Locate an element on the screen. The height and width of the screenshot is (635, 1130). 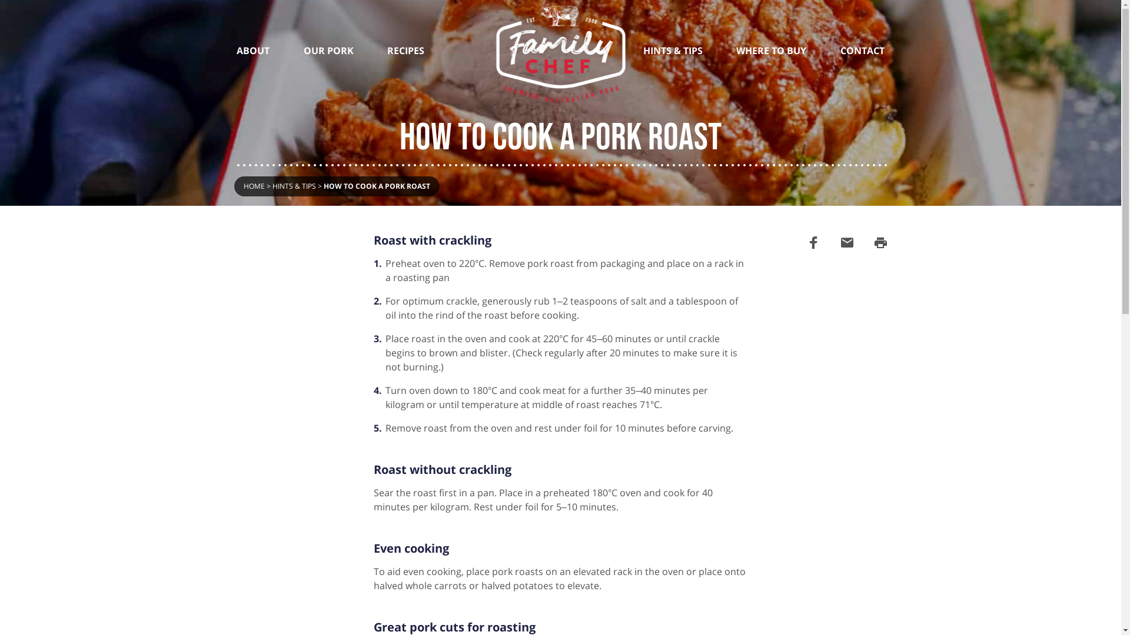
HINTS & TIPS is located at coordinates (673, 31).